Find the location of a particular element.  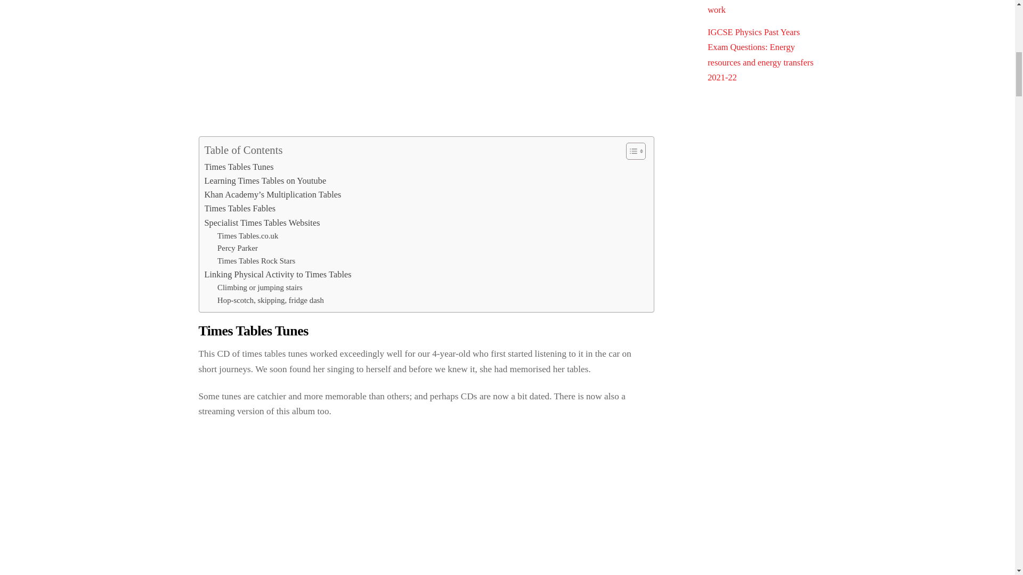

Times Tables Tunes is located at coordinates (239, 167).